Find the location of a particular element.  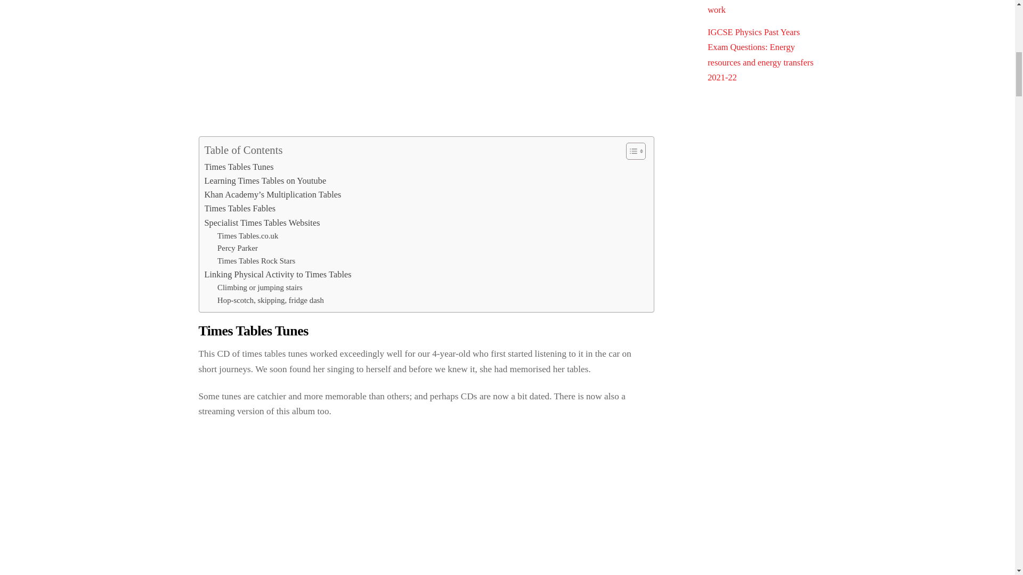

Times Tables Tunes is located at coordinates (239, 167).